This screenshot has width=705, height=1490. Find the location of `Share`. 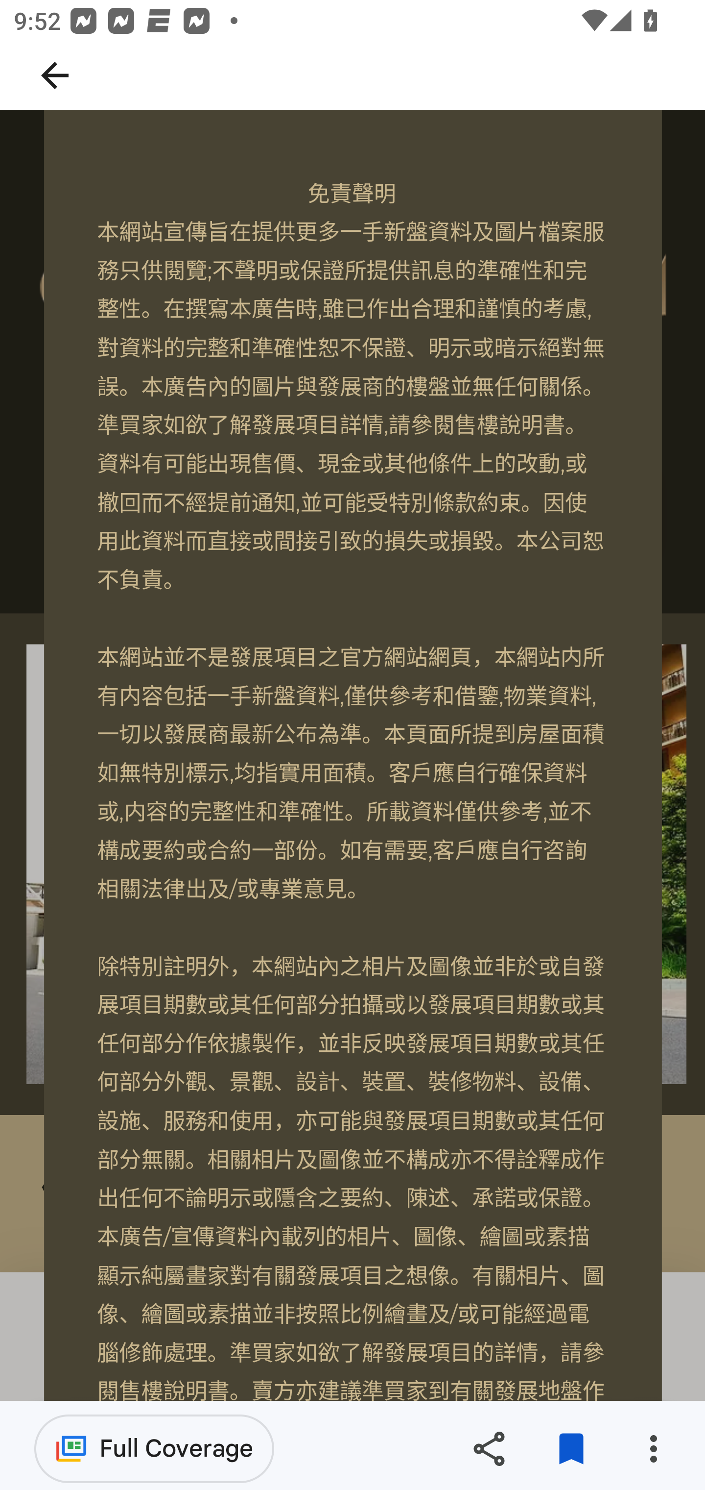

Share is located at coordinates (489, 1449).